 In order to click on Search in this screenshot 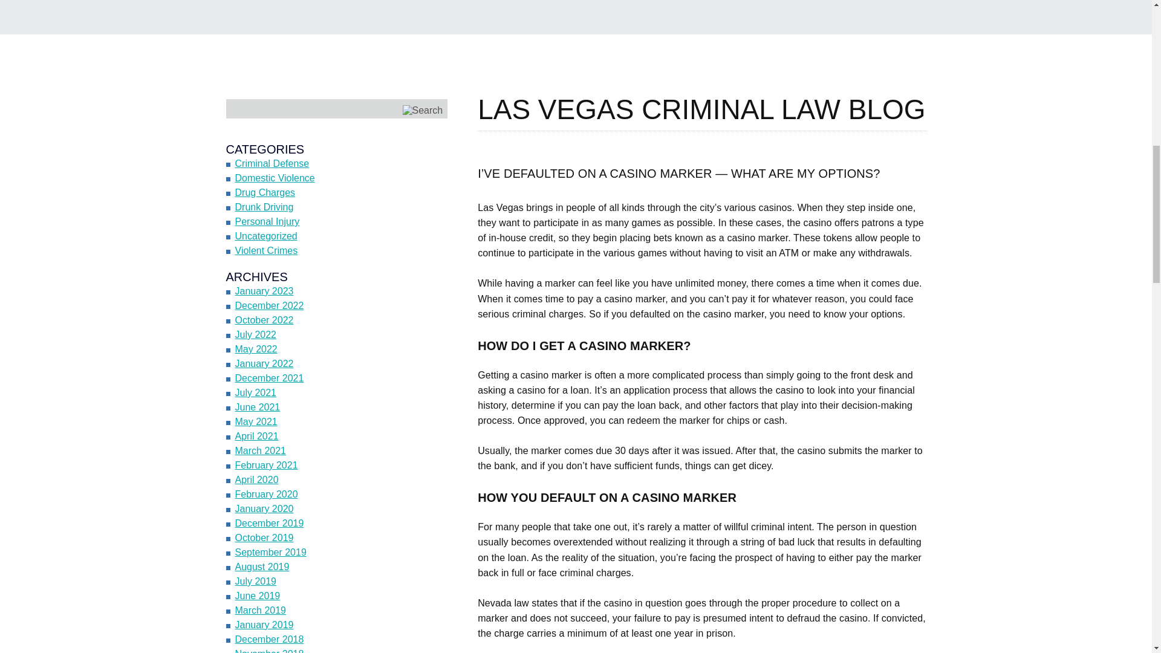, I will do `click(423, 110)`.